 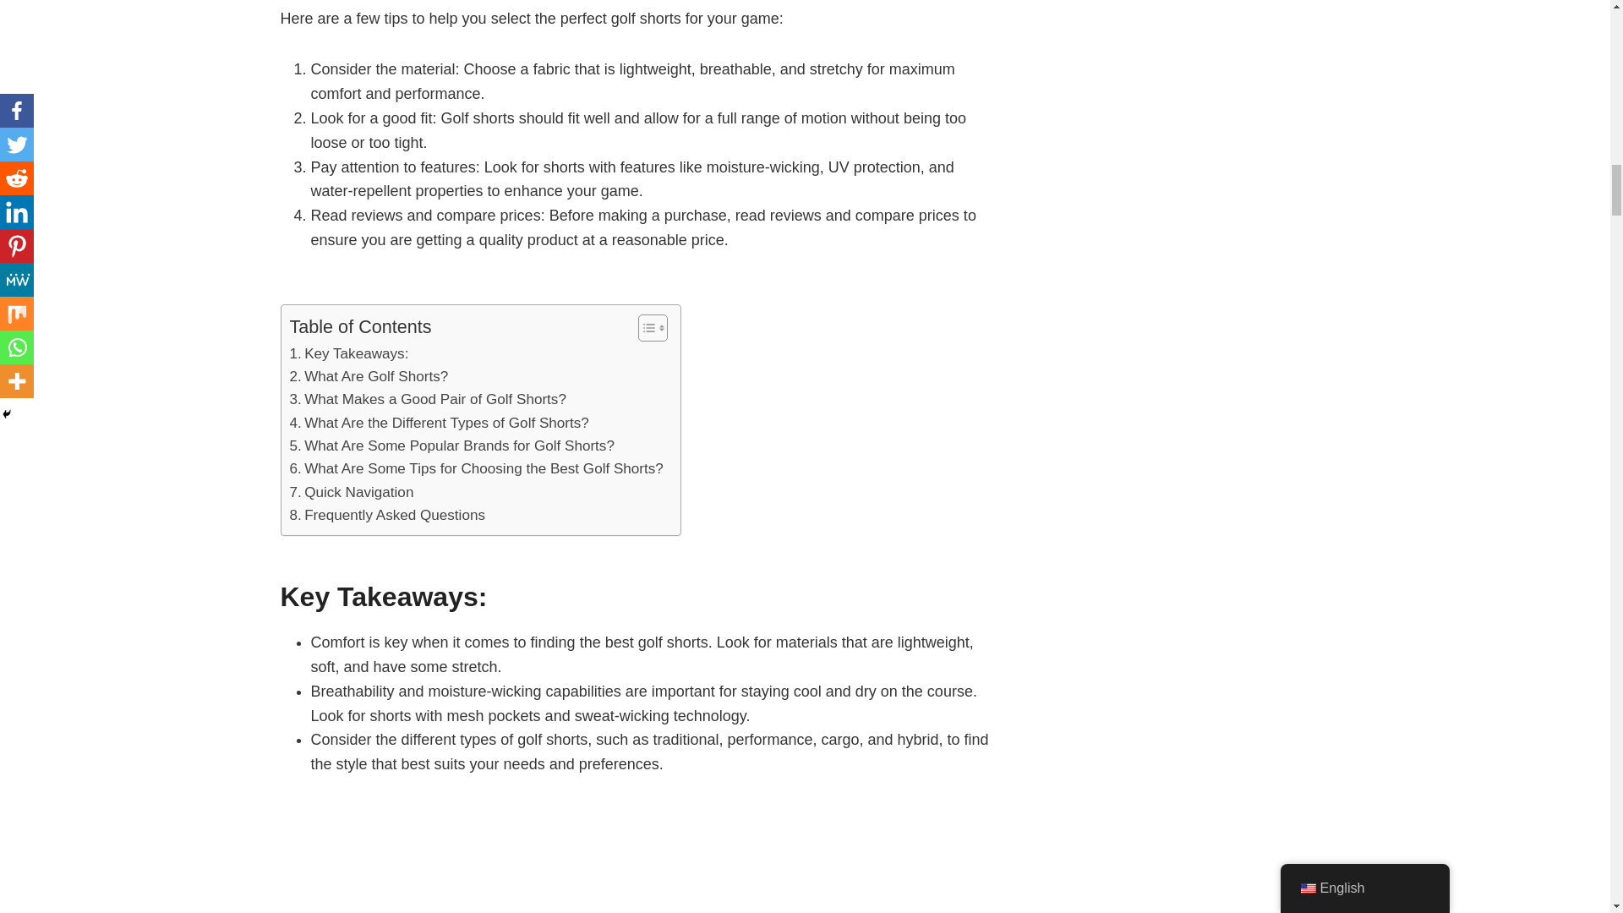 I want to click on What Are Some Popular Brands for Golf Shorts?, so click(x=451, y=446).